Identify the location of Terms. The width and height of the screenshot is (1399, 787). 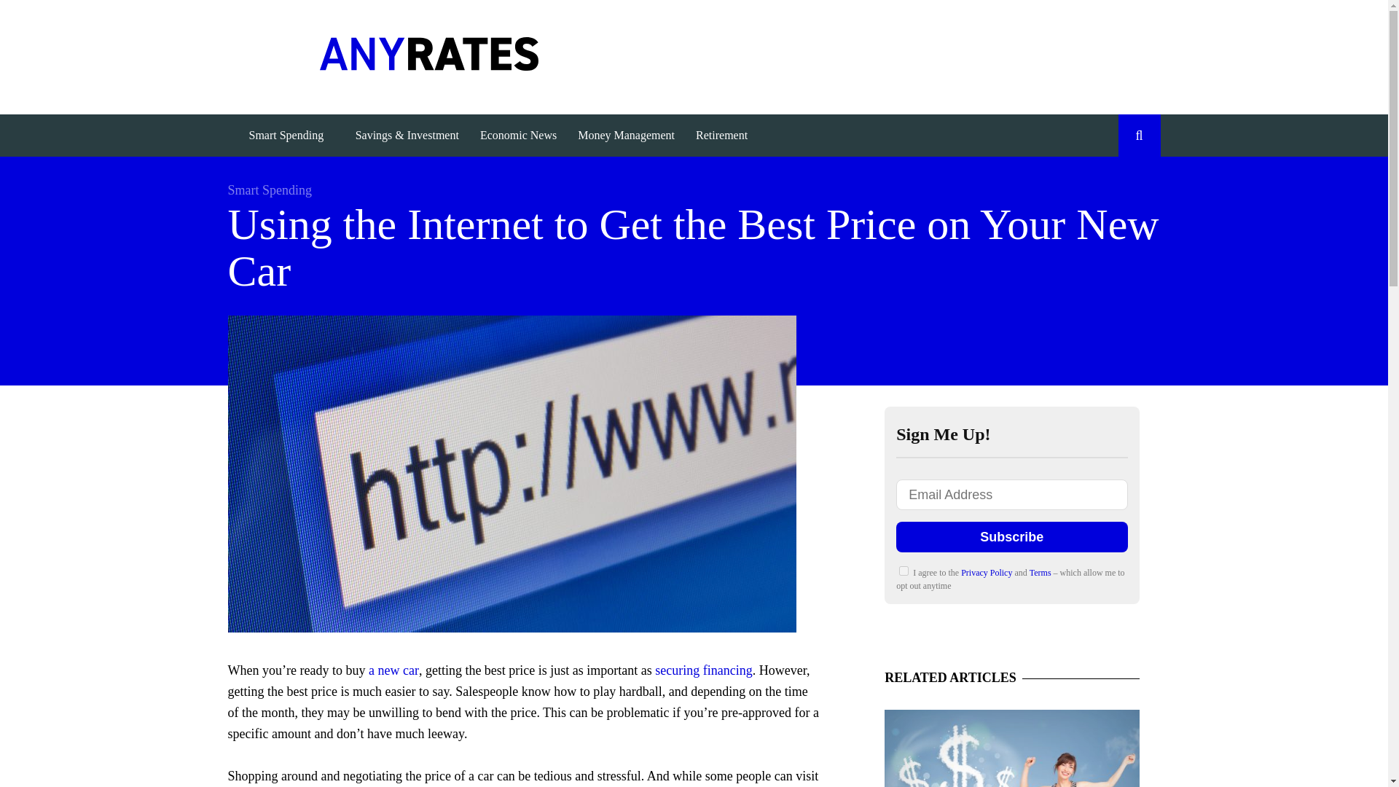
(1041, 572).